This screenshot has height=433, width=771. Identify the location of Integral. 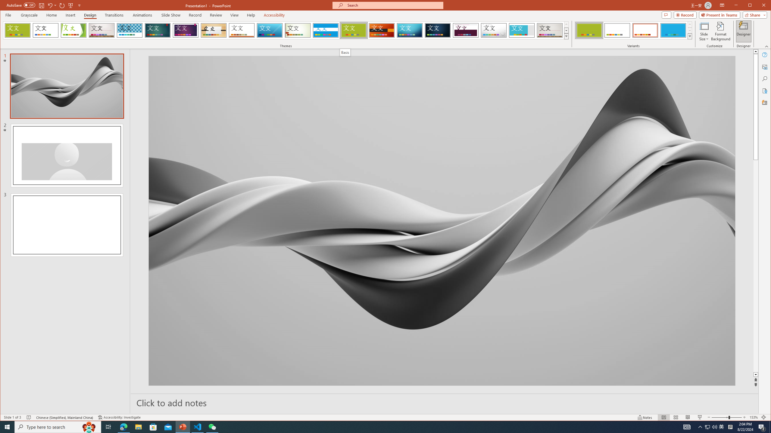
(130, 30).